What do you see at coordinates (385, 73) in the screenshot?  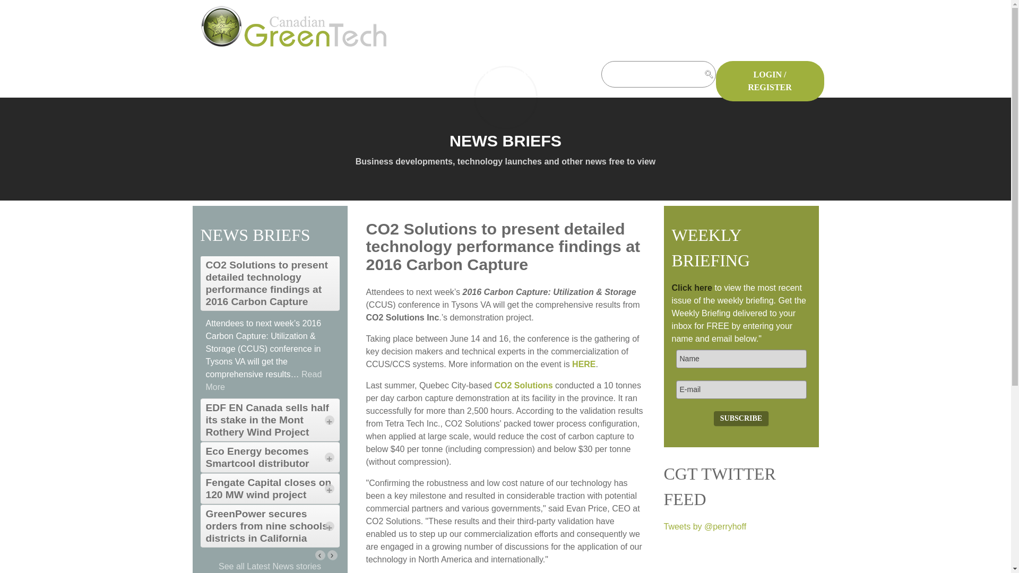 I see `TECHNOLOGY` at bounding box center [385, 73].